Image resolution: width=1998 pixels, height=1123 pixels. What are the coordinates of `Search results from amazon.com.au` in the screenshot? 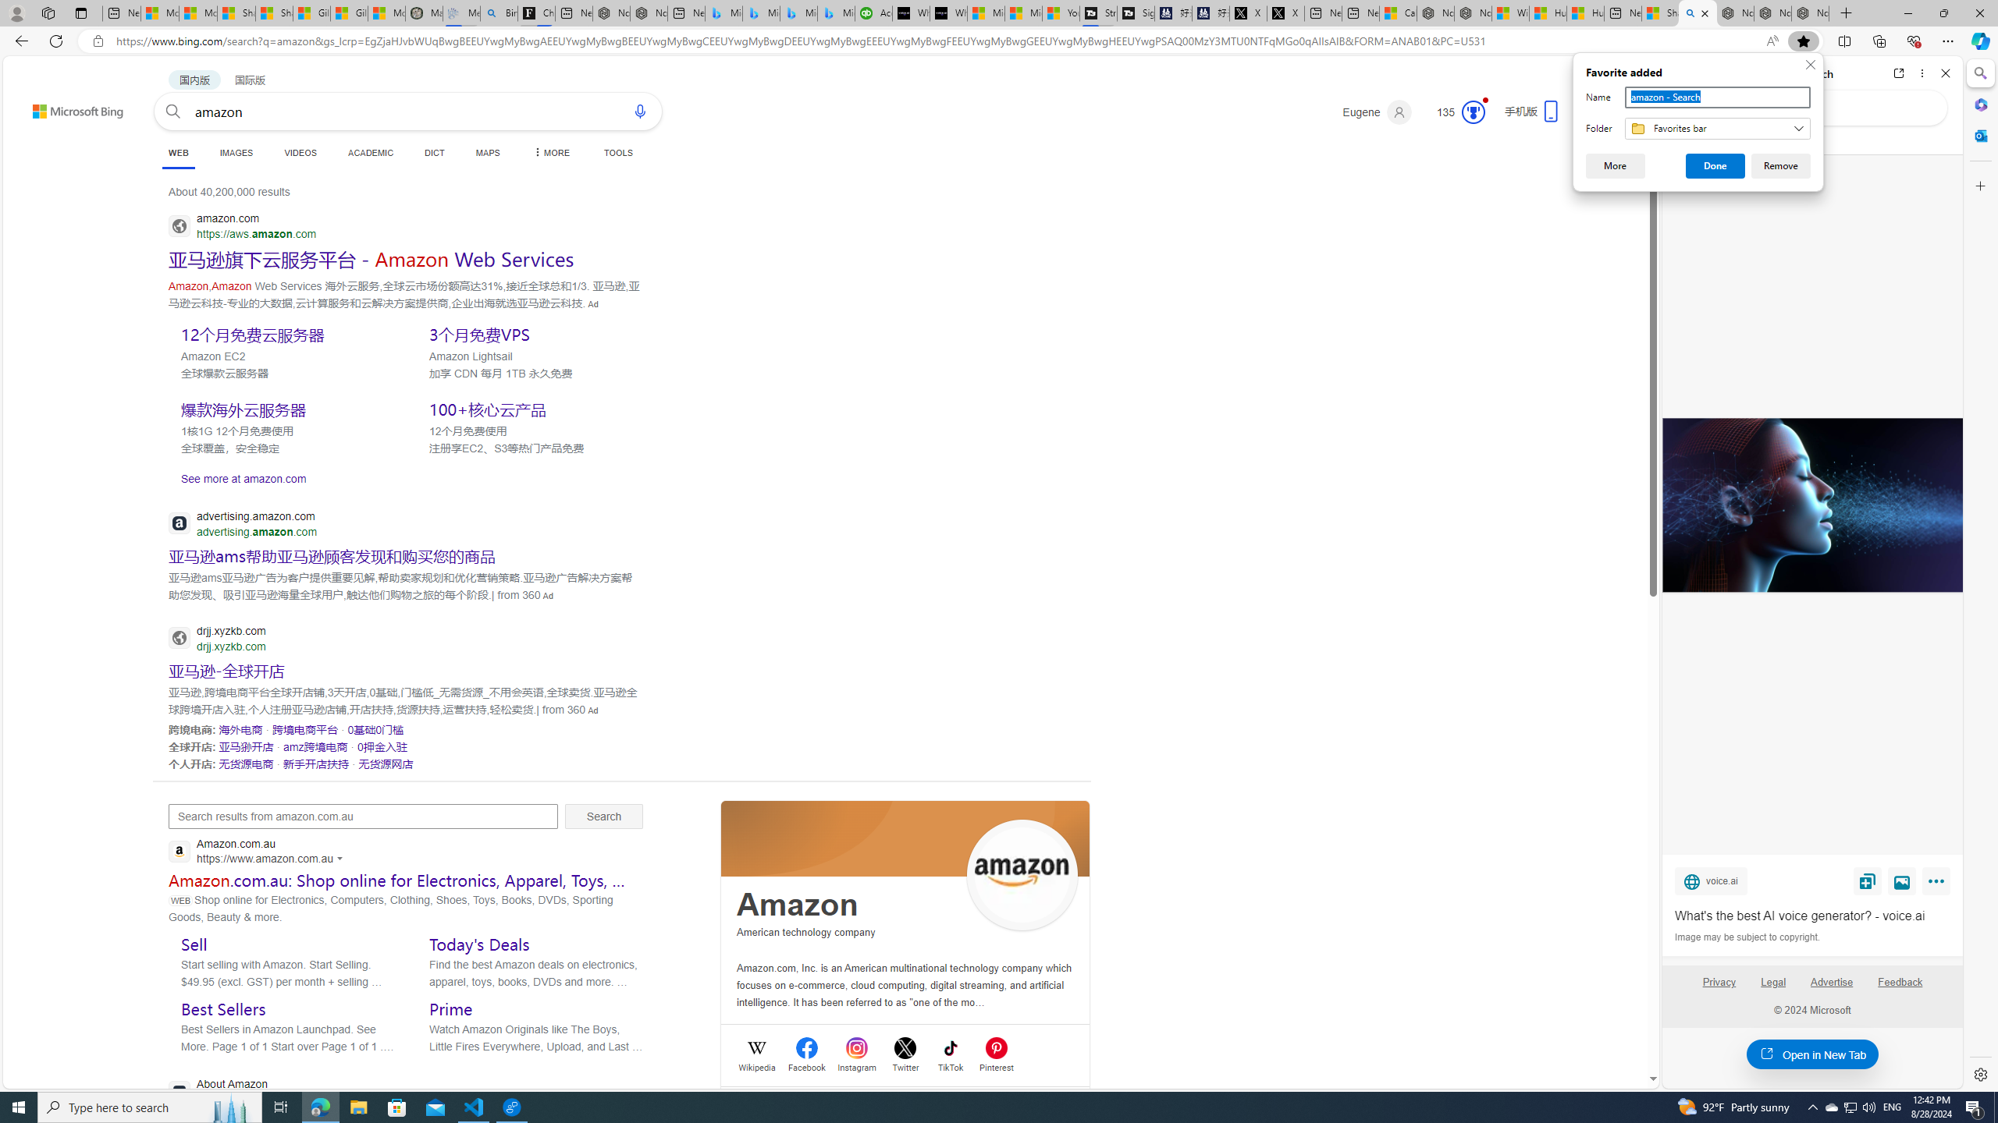 It's located at (362, 816).